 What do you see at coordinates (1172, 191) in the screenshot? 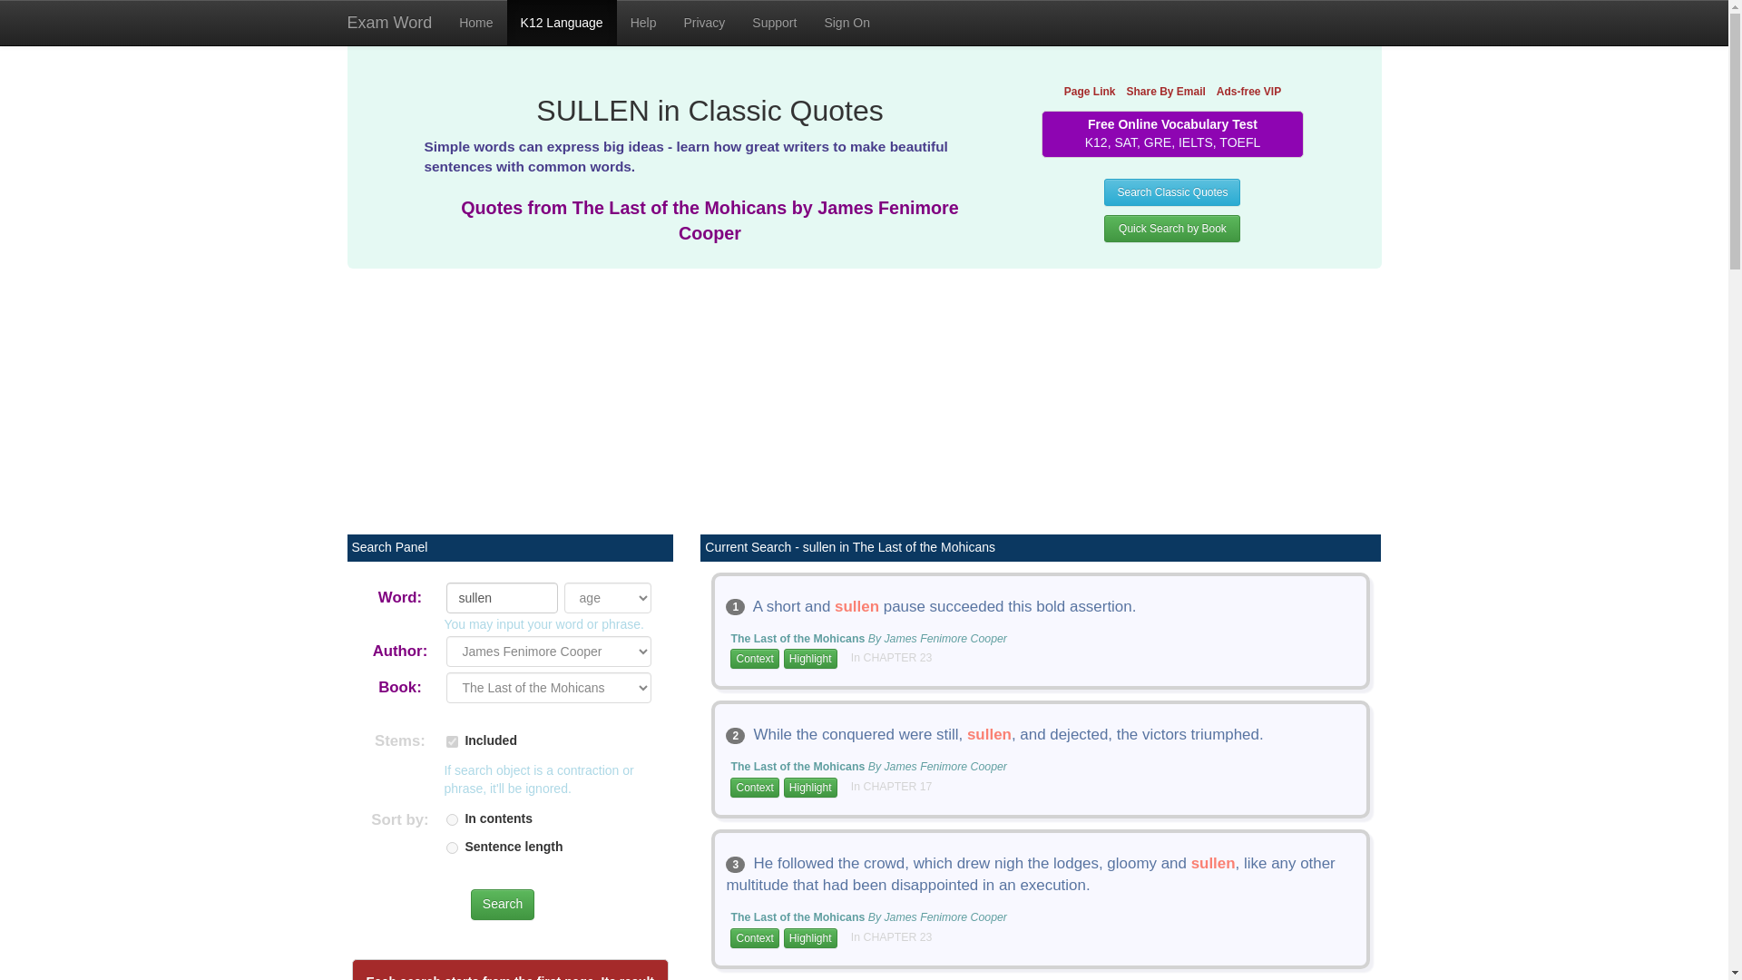
I see `Search Classic Quotes` at bounding box center [1172, 191].